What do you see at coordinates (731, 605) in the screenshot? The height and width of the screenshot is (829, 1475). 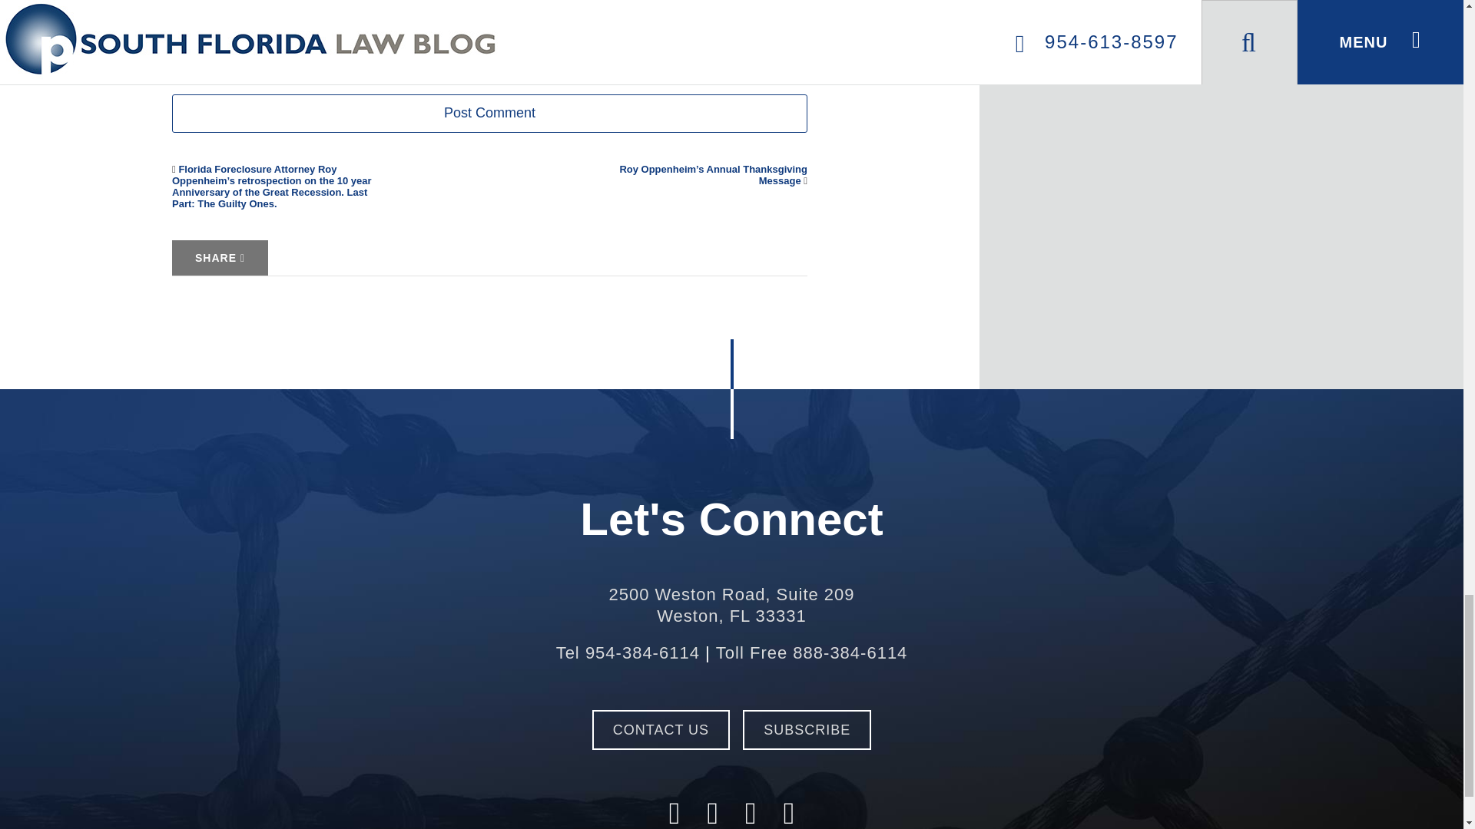 I see `Post Comment` at bounding box center [731, 605].